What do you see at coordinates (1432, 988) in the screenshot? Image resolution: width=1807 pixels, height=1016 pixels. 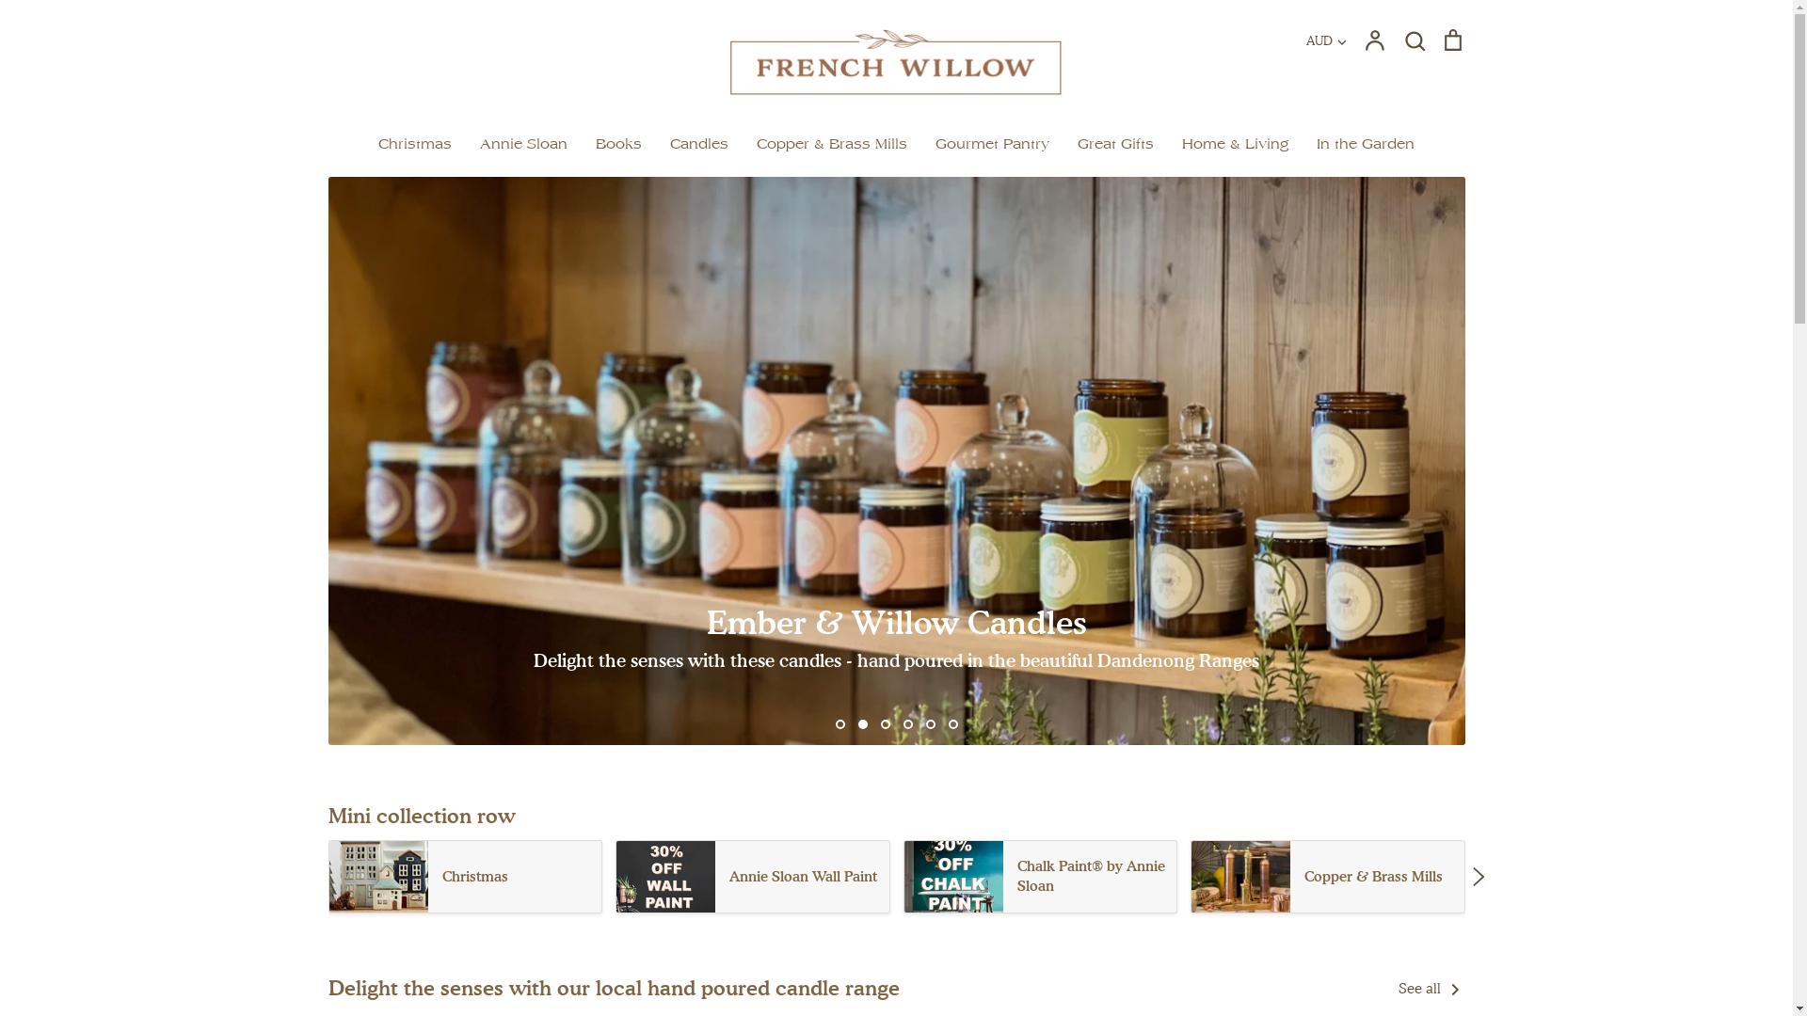 I see `See all` at bounding box center [1432, 988].